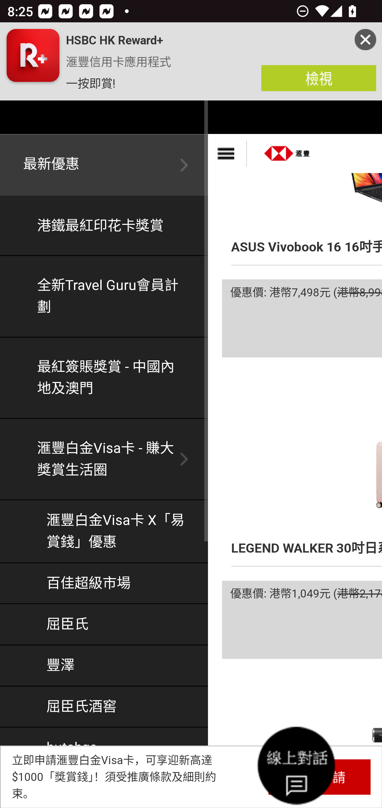 The height and width of the screenshot is (808, 382). Describe the element at coordinates (105, 624) in the screenshot. I see `屈臣氏` at that location.